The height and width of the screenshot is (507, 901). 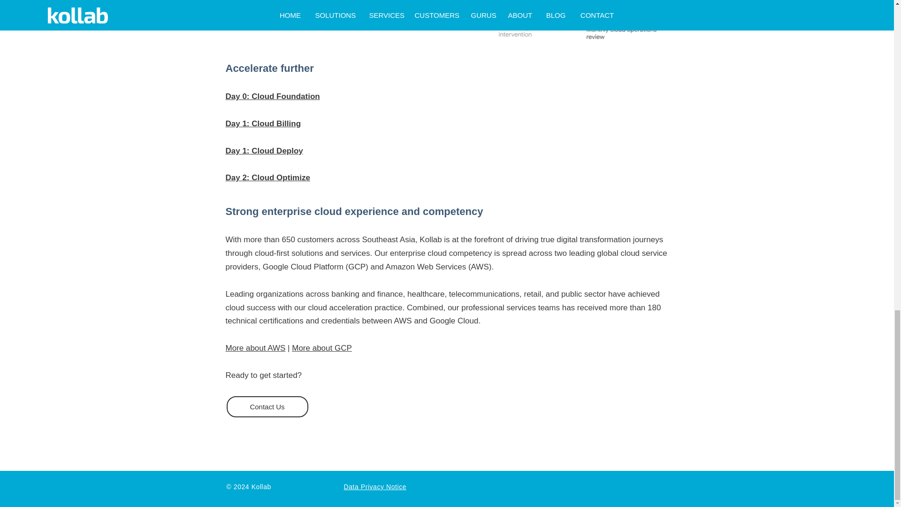 I want to click on Data Privacy Notice, so click(x=374, y=487).